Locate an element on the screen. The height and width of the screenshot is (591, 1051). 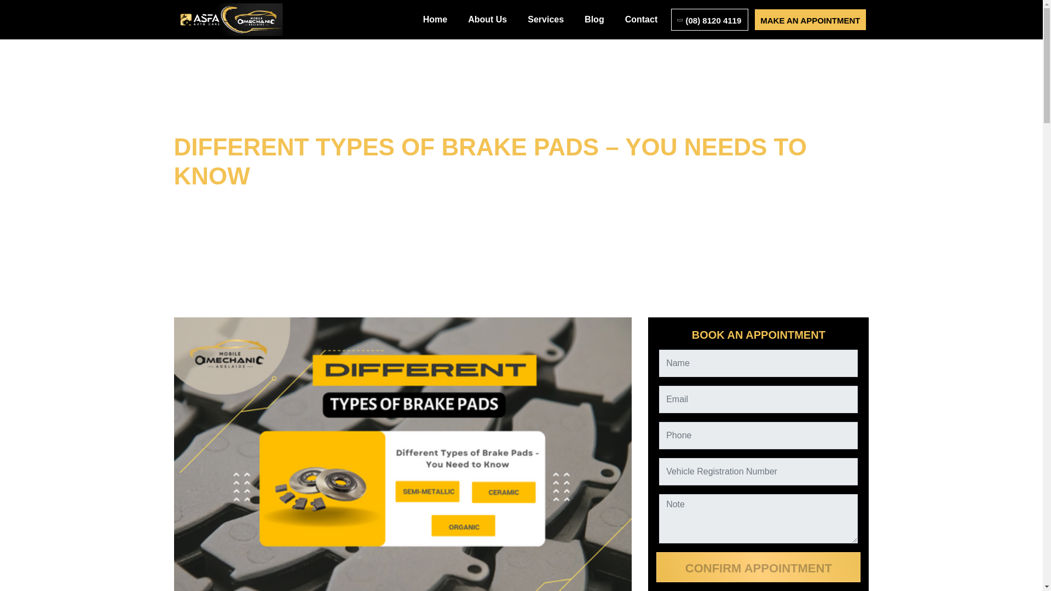
Confirm appointment is located at coordinates (758, 567).